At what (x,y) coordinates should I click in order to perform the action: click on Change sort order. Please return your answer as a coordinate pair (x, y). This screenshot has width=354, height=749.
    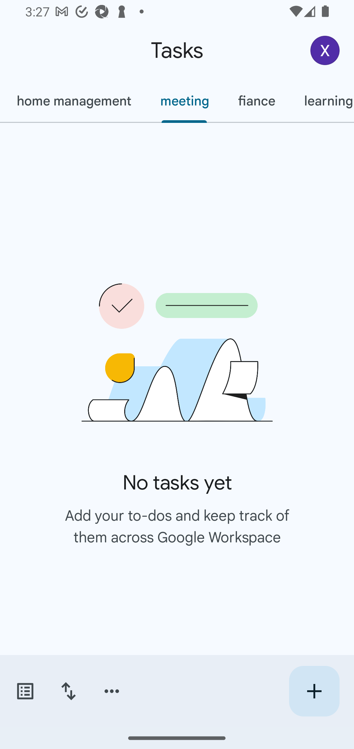
    Looking at the image, I should click on (68, 691).